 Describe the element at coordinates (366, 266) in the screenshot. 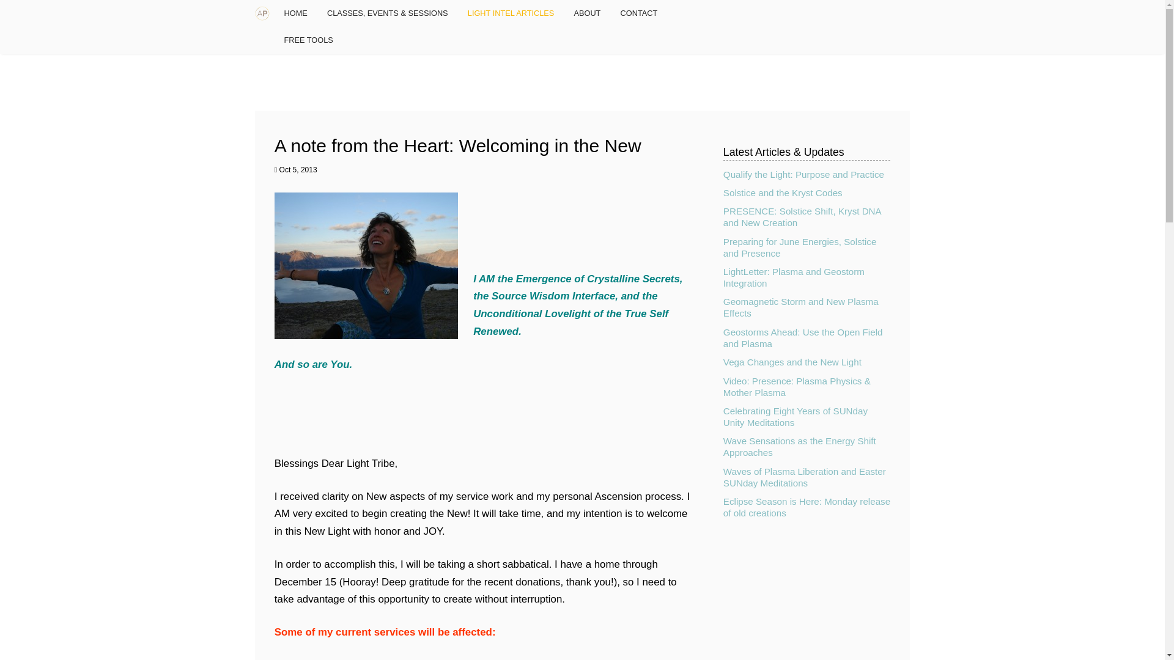

I see `Sandra Wlater, Ascension Guide` at that location.